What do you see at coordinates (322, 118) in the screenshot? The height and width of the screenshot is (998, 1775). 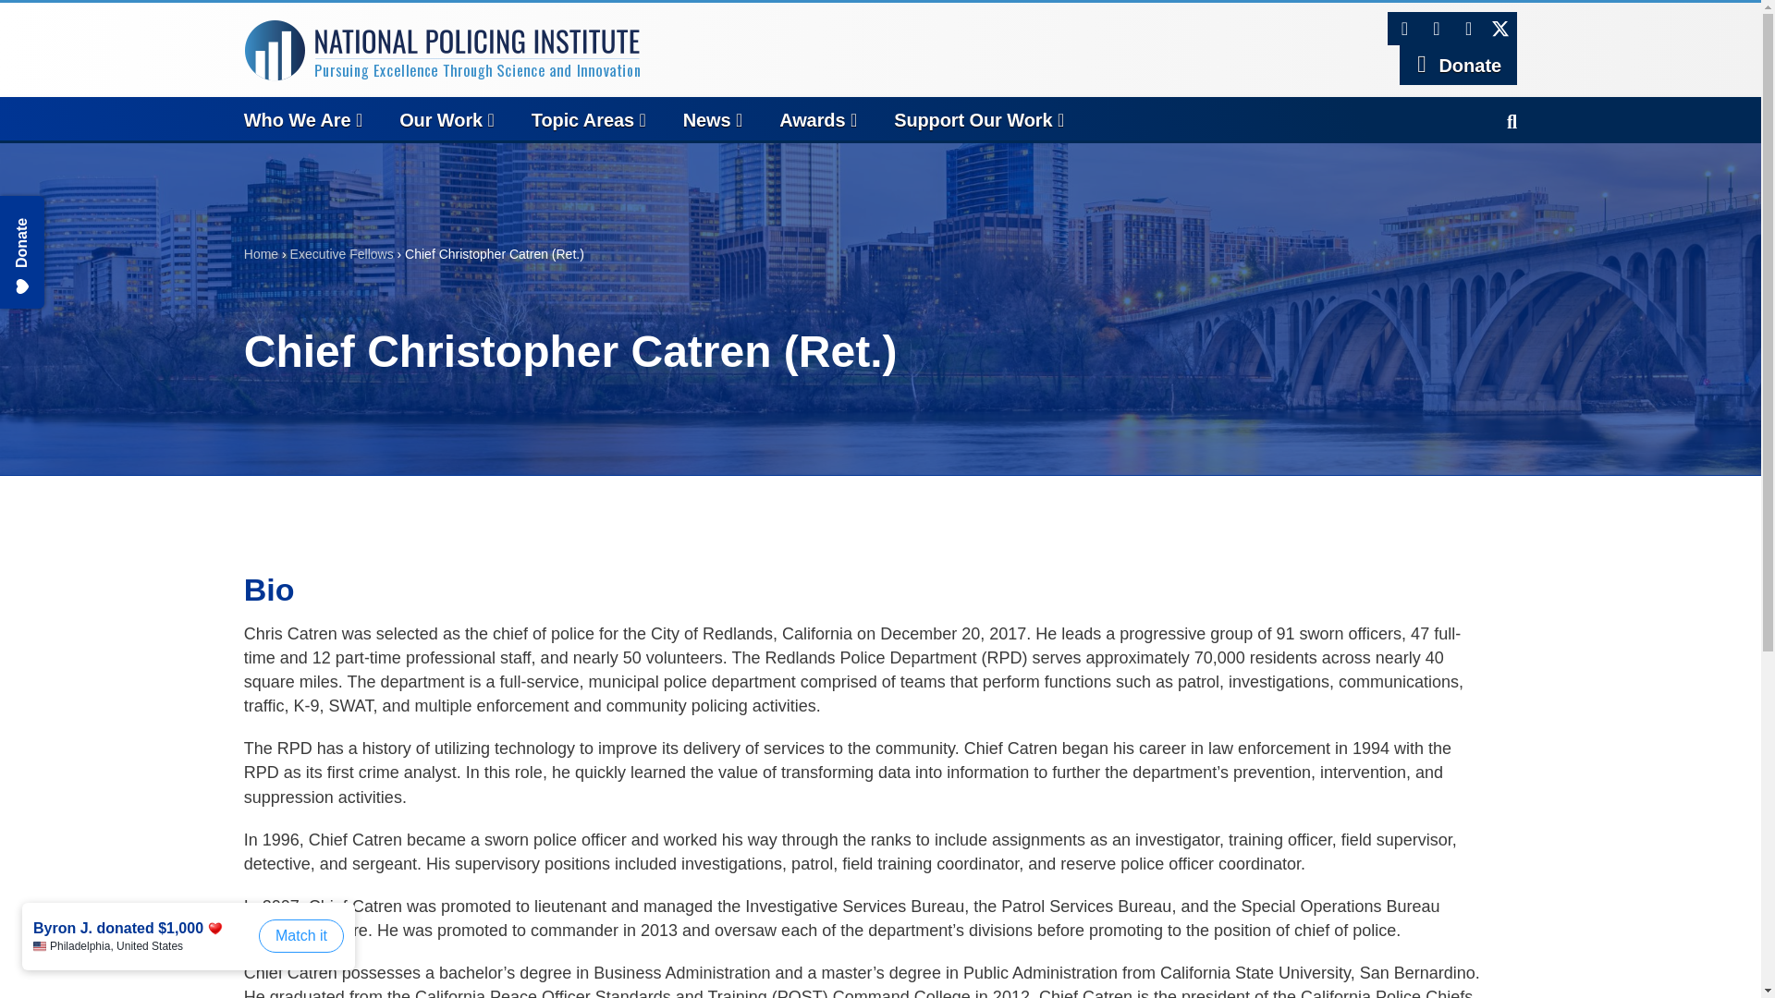 I see `Who We Are` at bounding box center [322, 118].